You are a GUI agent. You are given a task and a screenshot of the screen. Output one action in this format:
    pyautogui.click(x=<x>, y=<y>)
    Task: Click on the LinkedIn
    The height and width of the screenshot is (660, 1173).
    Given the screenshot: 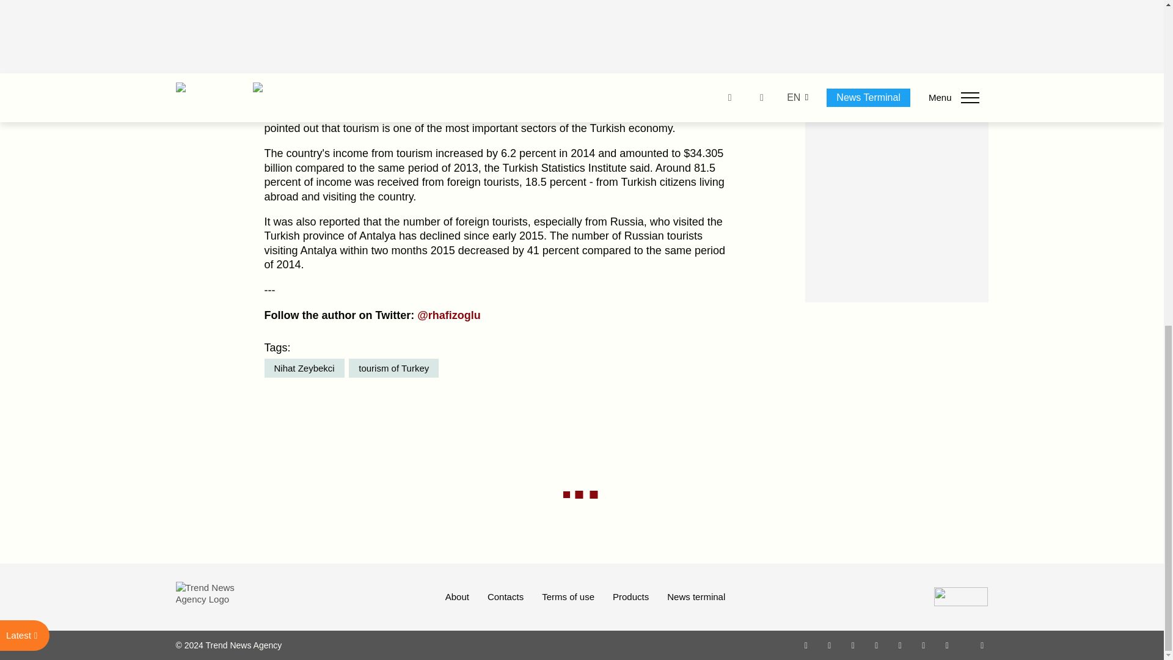 What is the action you would take?
    pyautogui.click(x=924, y=645)
    